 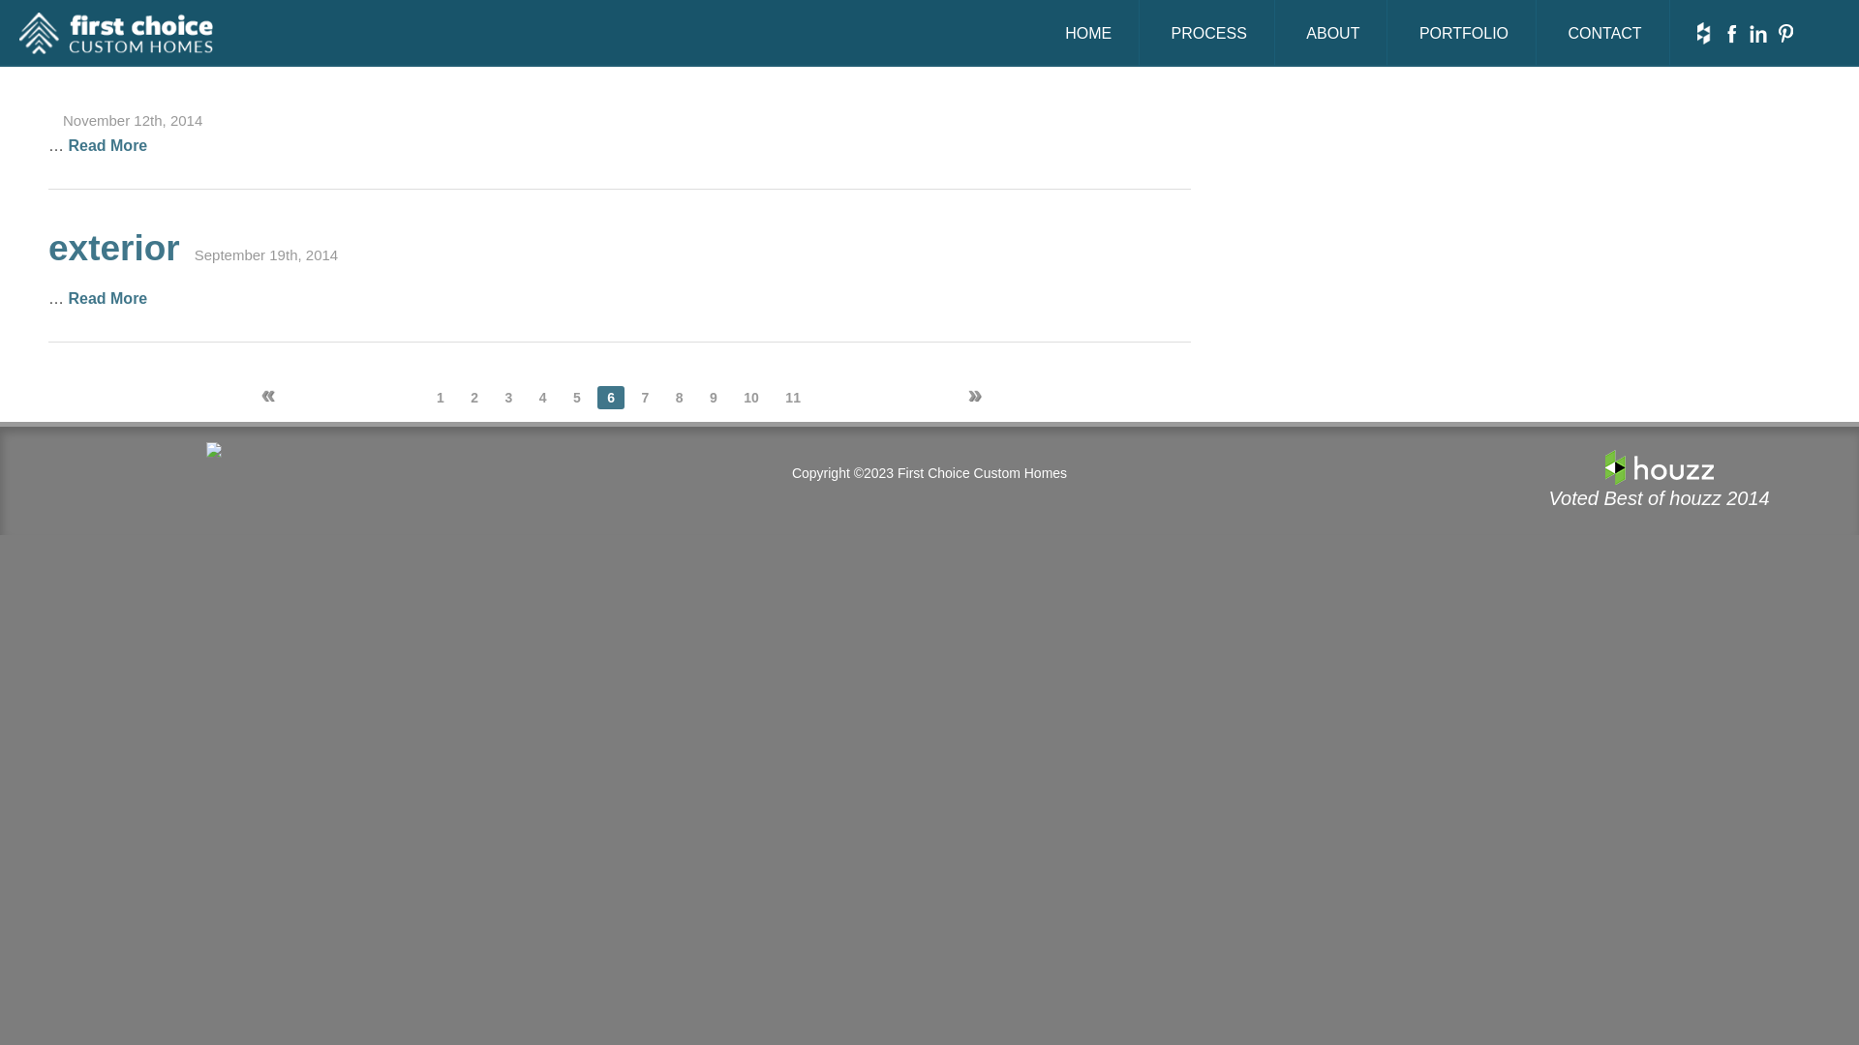 I want to click on PROCESS, so click(x=1209, y=33).